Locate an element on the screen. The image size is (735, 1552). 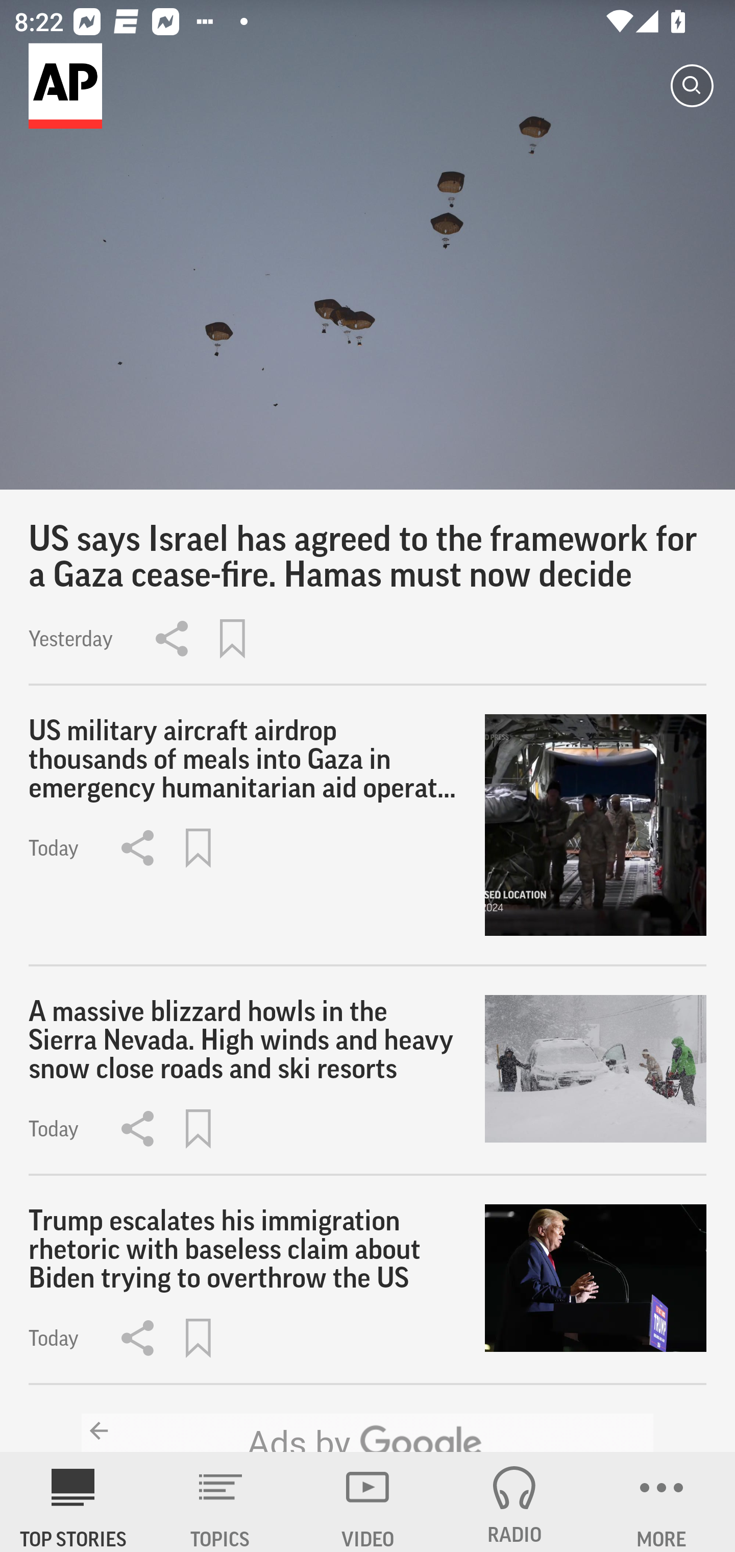
TOPICS is located at coordinates (220, 1502).